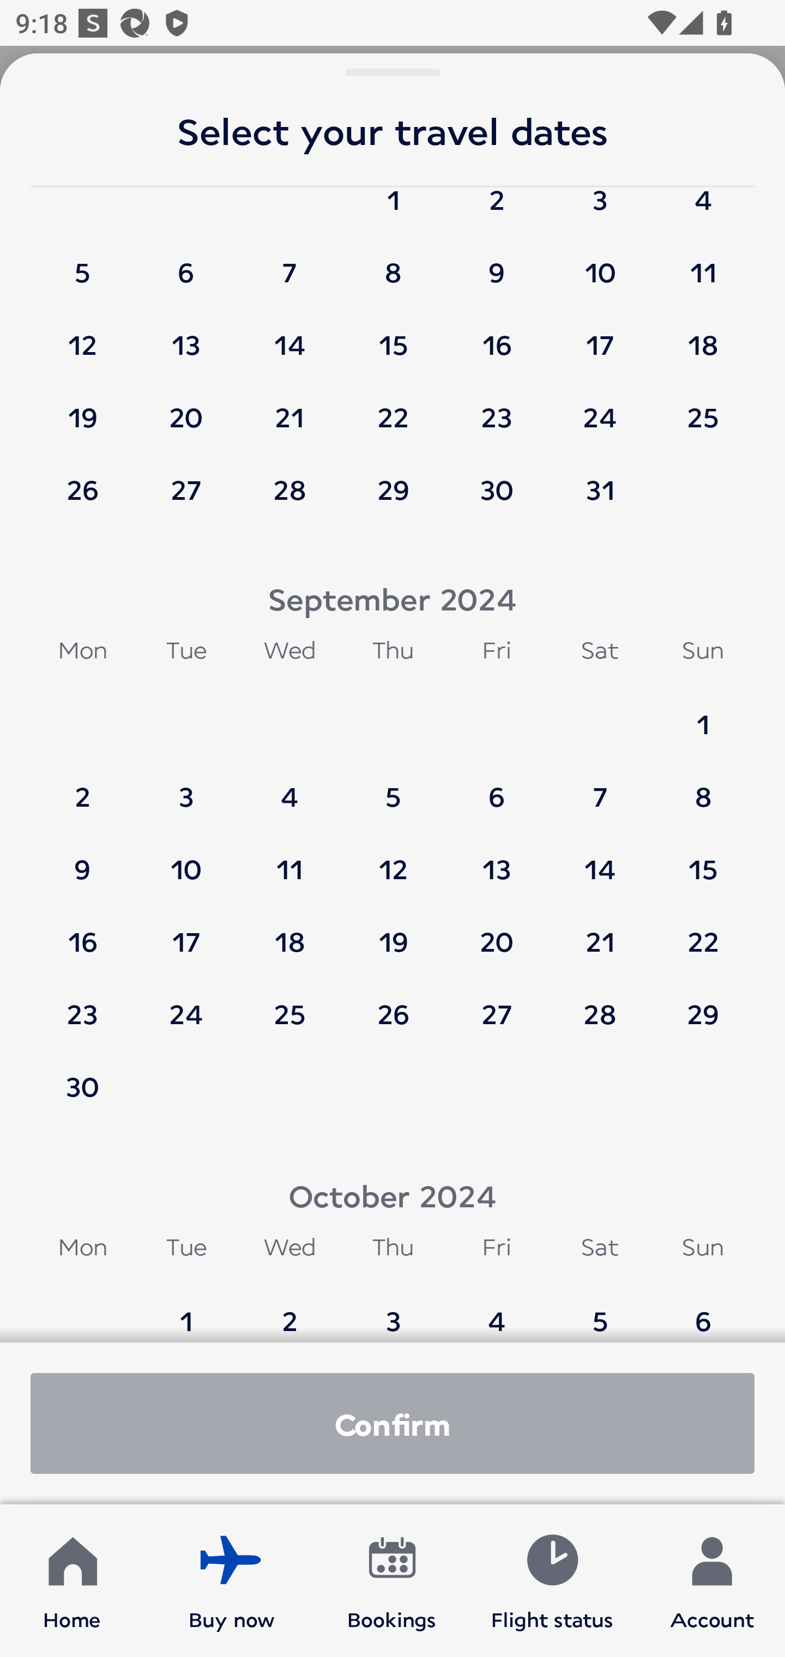 The height and width of the screenshot is (1657, 785). I want to click on 6, so click(703, 1308).